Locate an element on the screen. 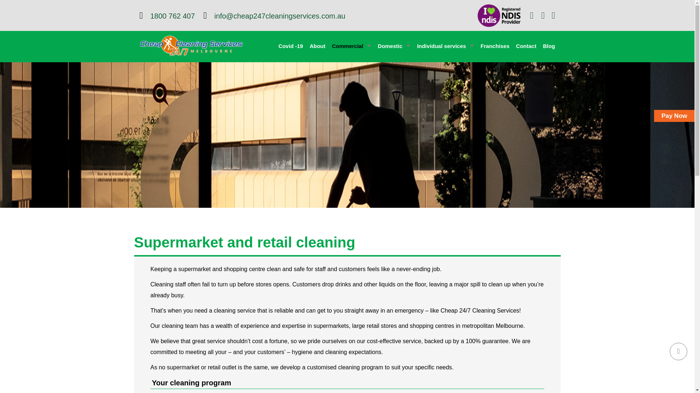 Image resolution: width=700 pixels, height=393 pixels. Back to top is located at coordinates (678, 352).